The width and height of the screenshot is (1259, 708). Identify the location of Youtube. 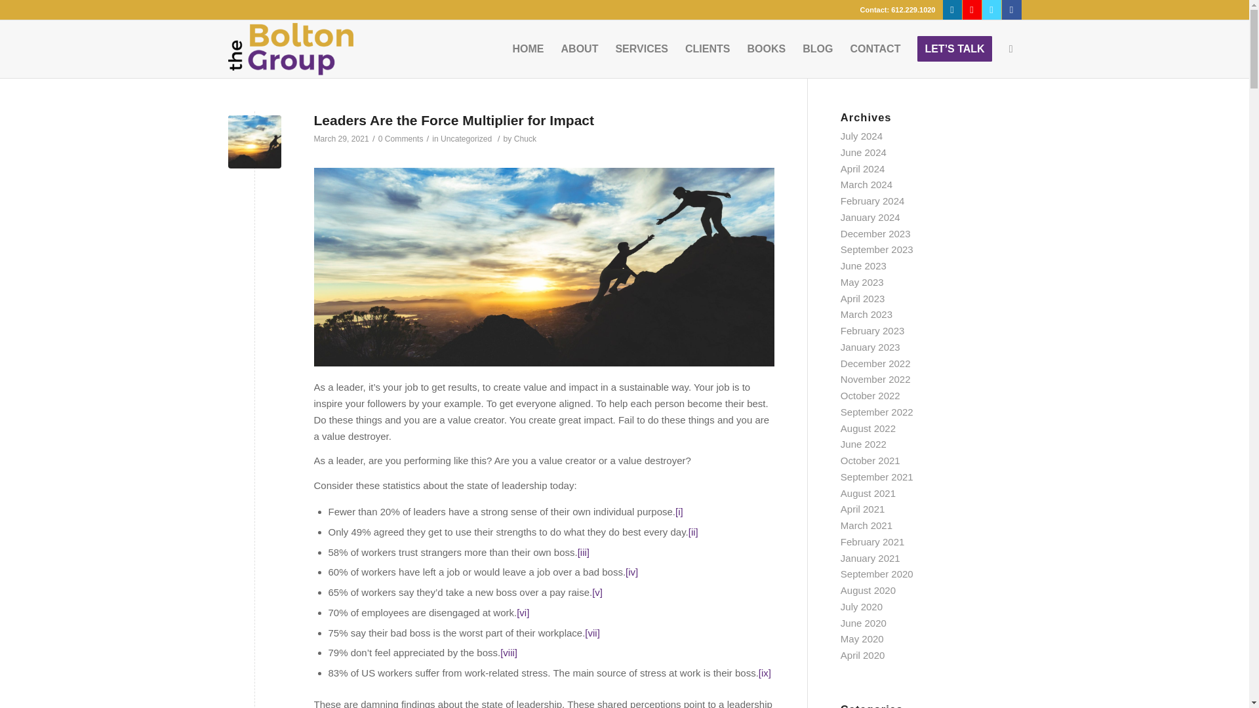
(972, 10).